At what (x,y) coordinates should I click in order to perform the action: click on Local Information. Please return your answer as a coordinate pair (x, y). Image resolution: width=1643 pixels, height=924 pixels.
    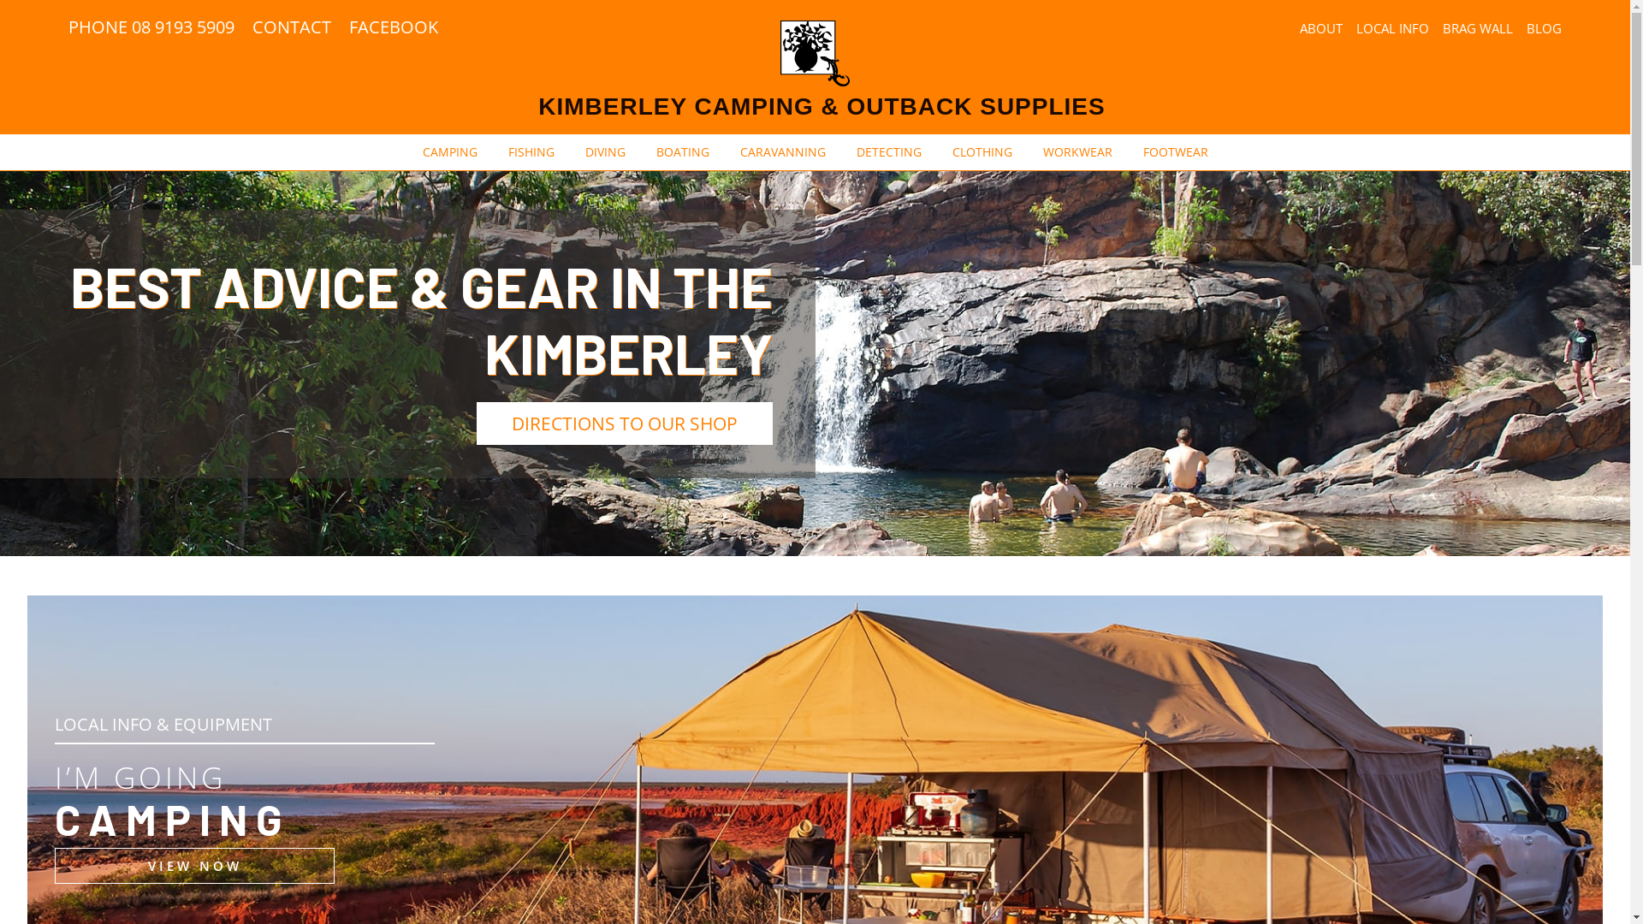
    Looking at the image, I should click on (894, 546).